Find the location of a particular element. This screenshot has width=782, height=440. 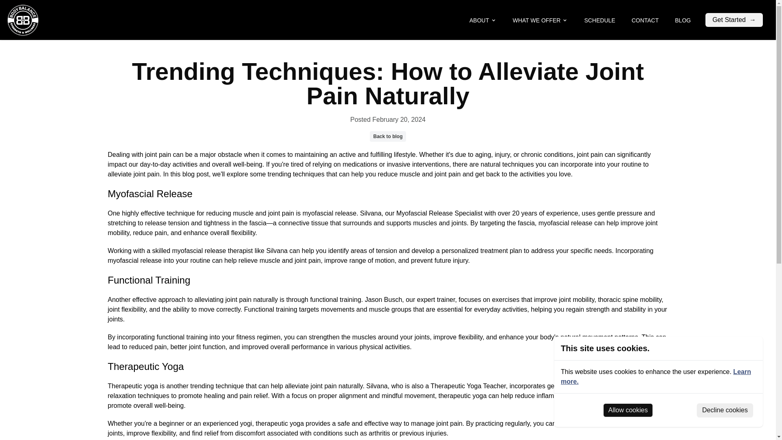

Back to blog is located at coordinates (388, 136).